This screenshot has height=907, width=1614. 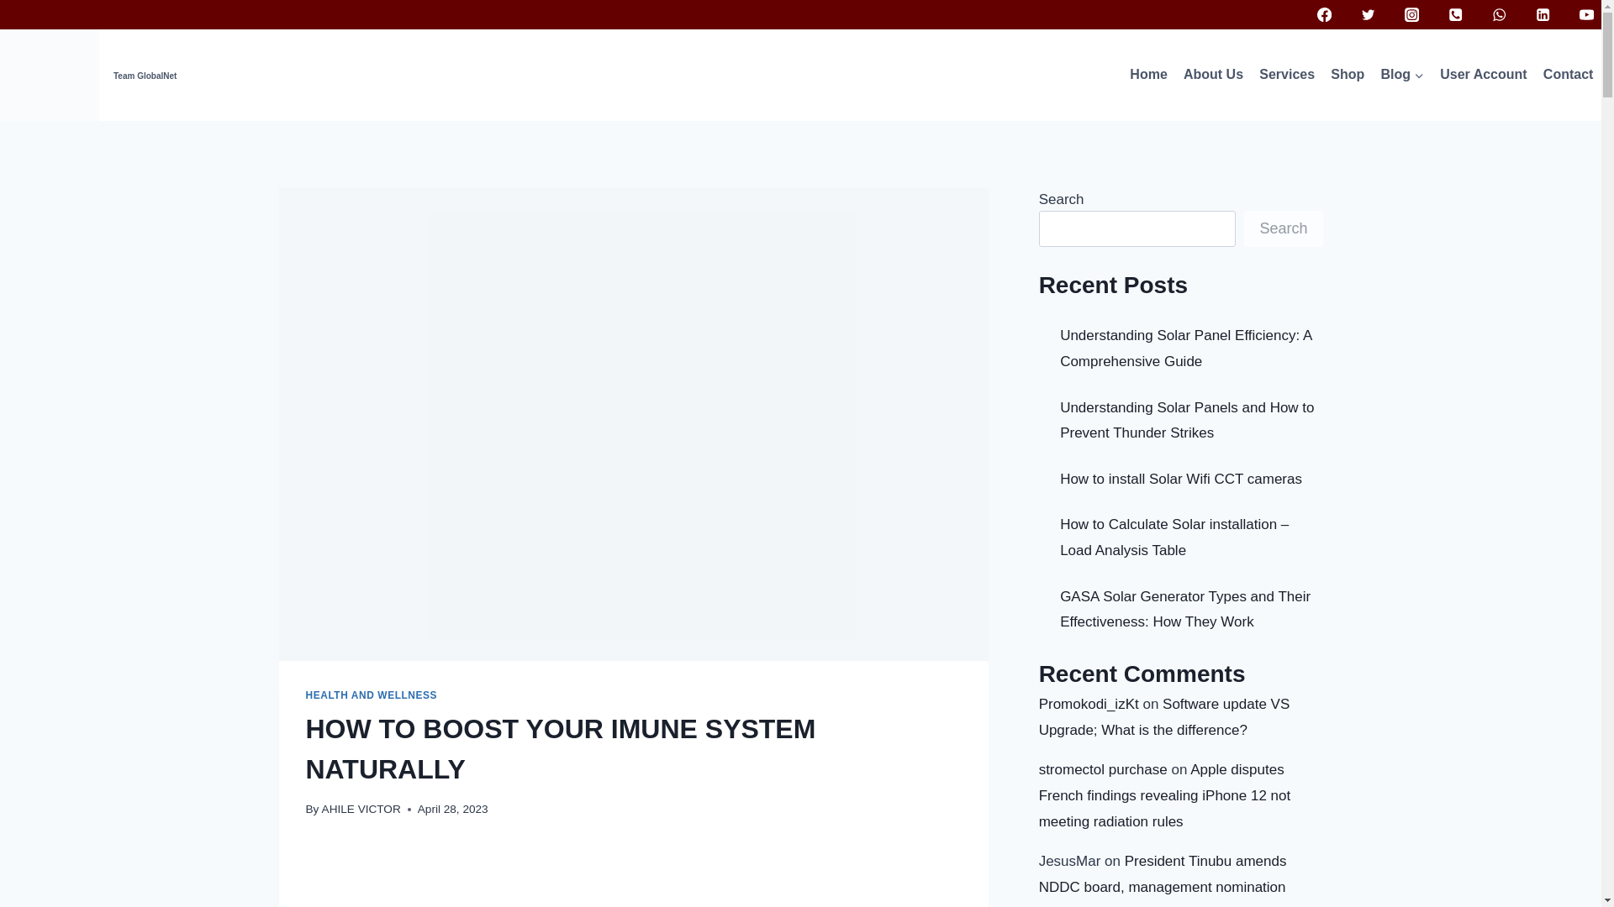 What do you see at coordinates (1485, 75) in the screenshot?
I see `User Account` at bounding box center [1485, 75].